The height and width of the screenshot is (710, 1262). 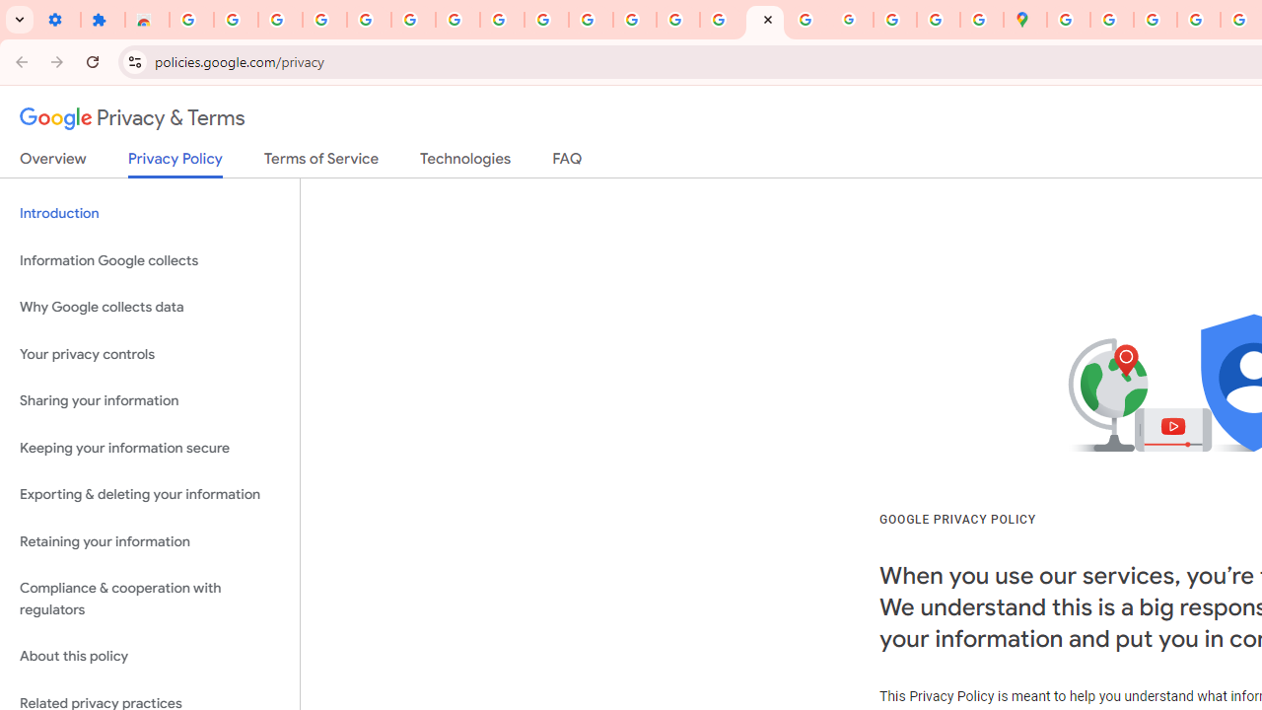 What do you see at coordinates (191, 20) in the screenshot?
I see `Sign in - Google Accounts` at bounding box center [191, 20].